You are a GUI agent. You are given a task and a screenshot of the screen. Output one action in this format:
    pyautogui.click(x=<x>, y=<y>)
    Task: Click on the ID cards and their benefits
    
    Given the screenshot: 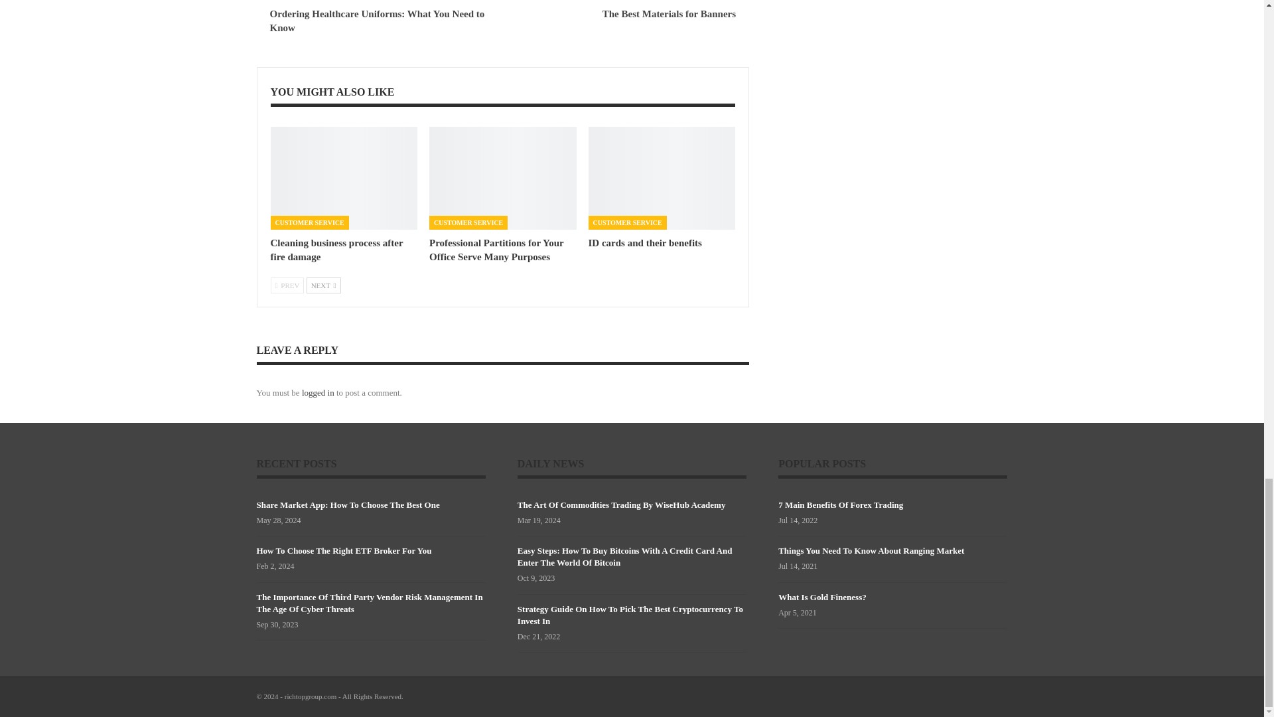 What is the action you would take?
    pyautogui.click(x=645, y=242)
    